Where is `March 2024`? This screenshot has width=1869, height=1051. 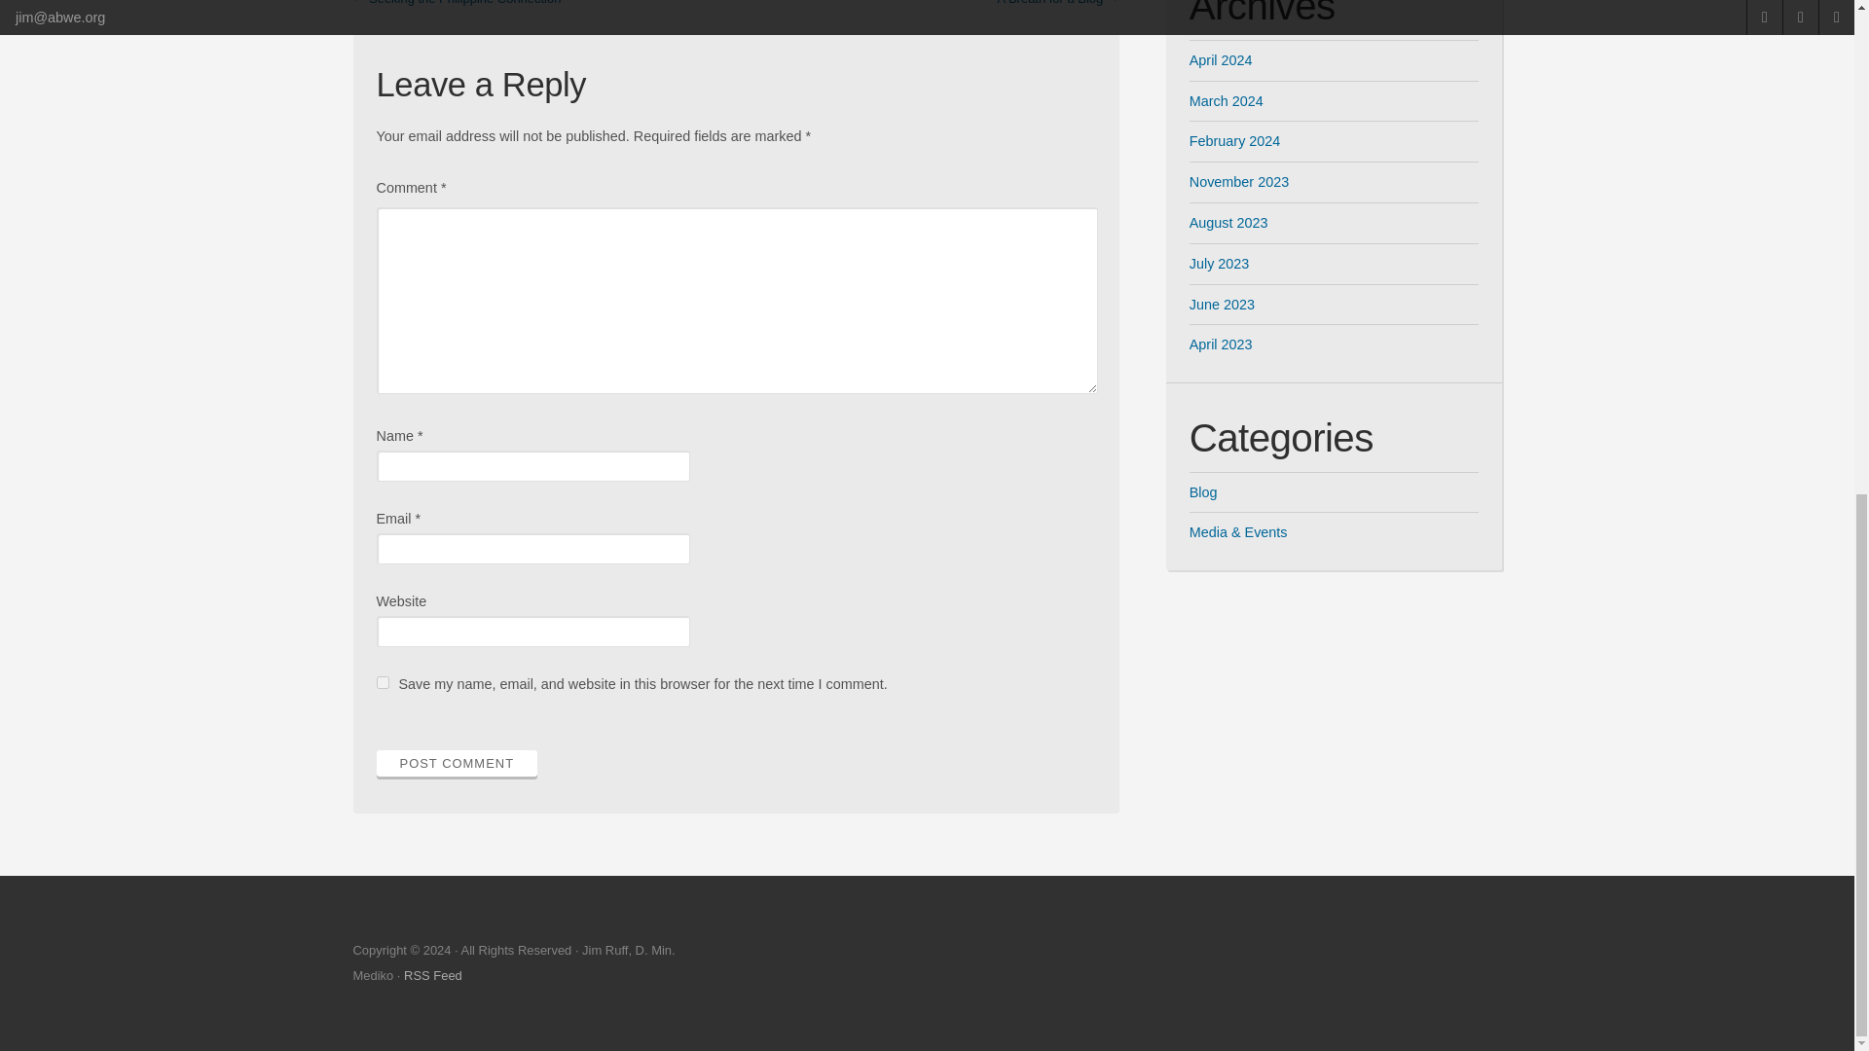 March 2024 is located at coordinates (1226, 101).